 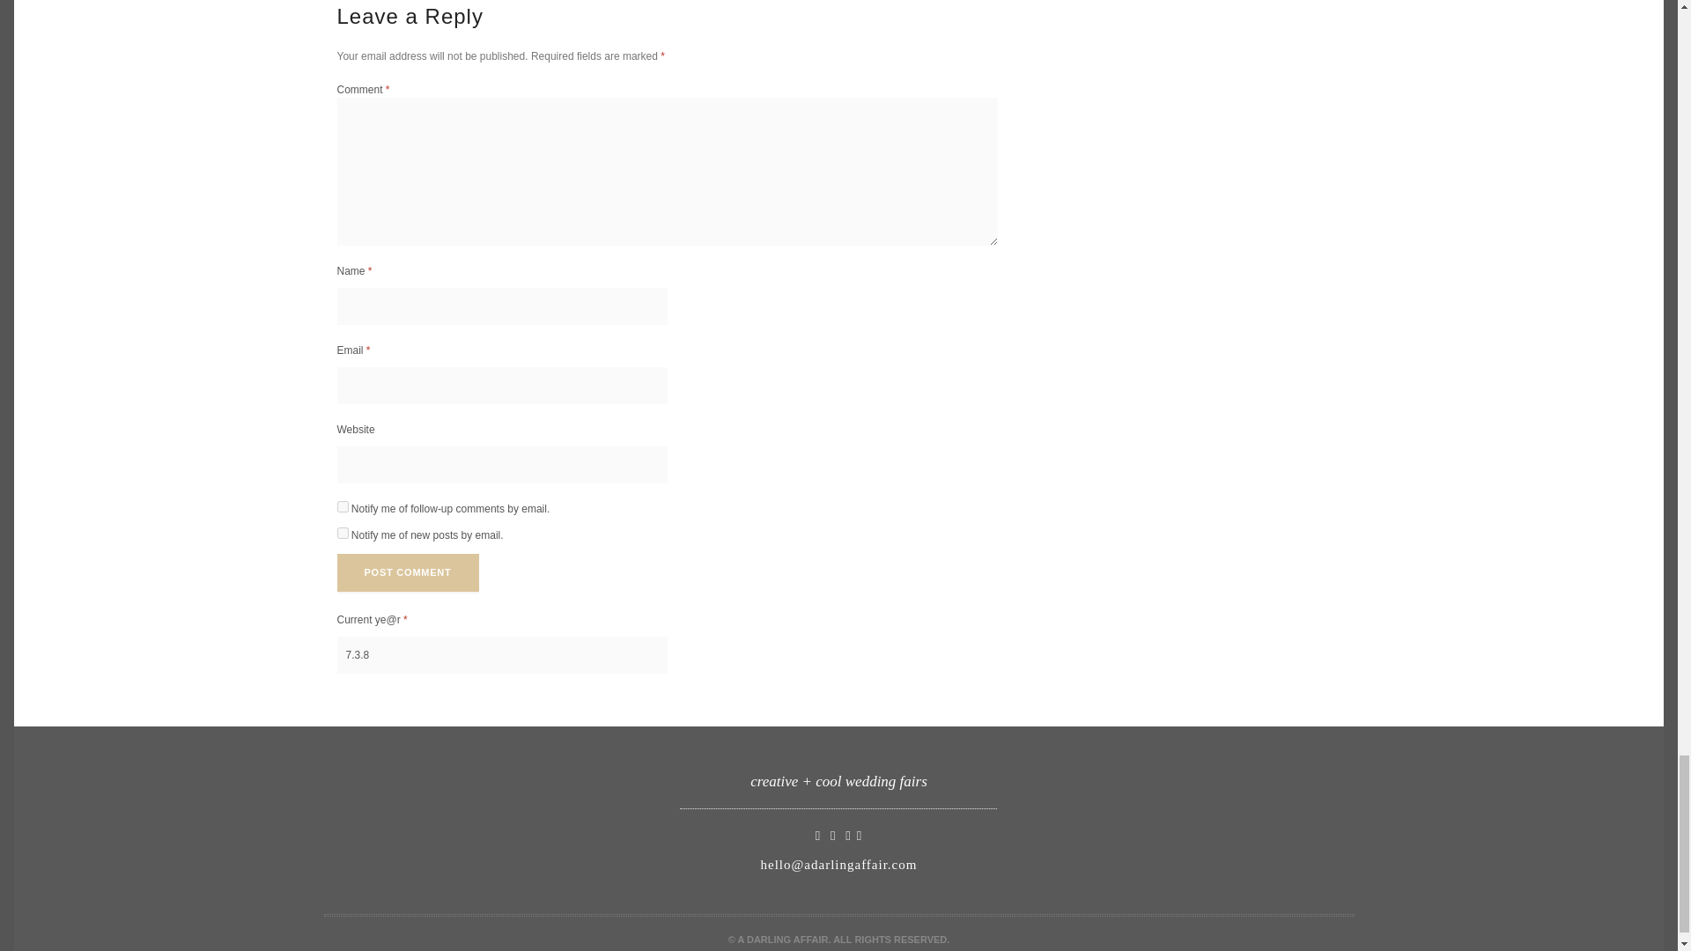 I want to click on subscribe, so click(x=342, y=507).